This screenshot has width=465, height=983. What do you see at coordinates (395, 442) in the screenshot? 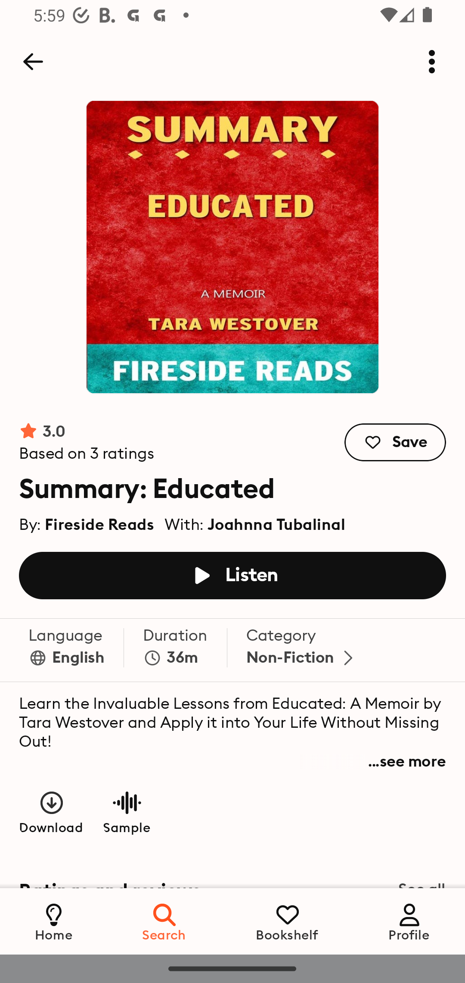
I see `Save Save to bookshelf` at bounding box center [395, 442].